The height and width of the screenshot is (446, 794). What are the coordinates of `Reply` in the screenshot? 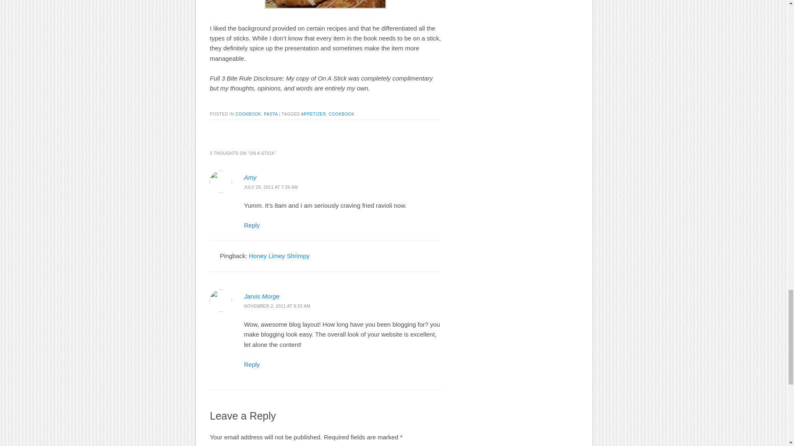 It's located at (251, 225).